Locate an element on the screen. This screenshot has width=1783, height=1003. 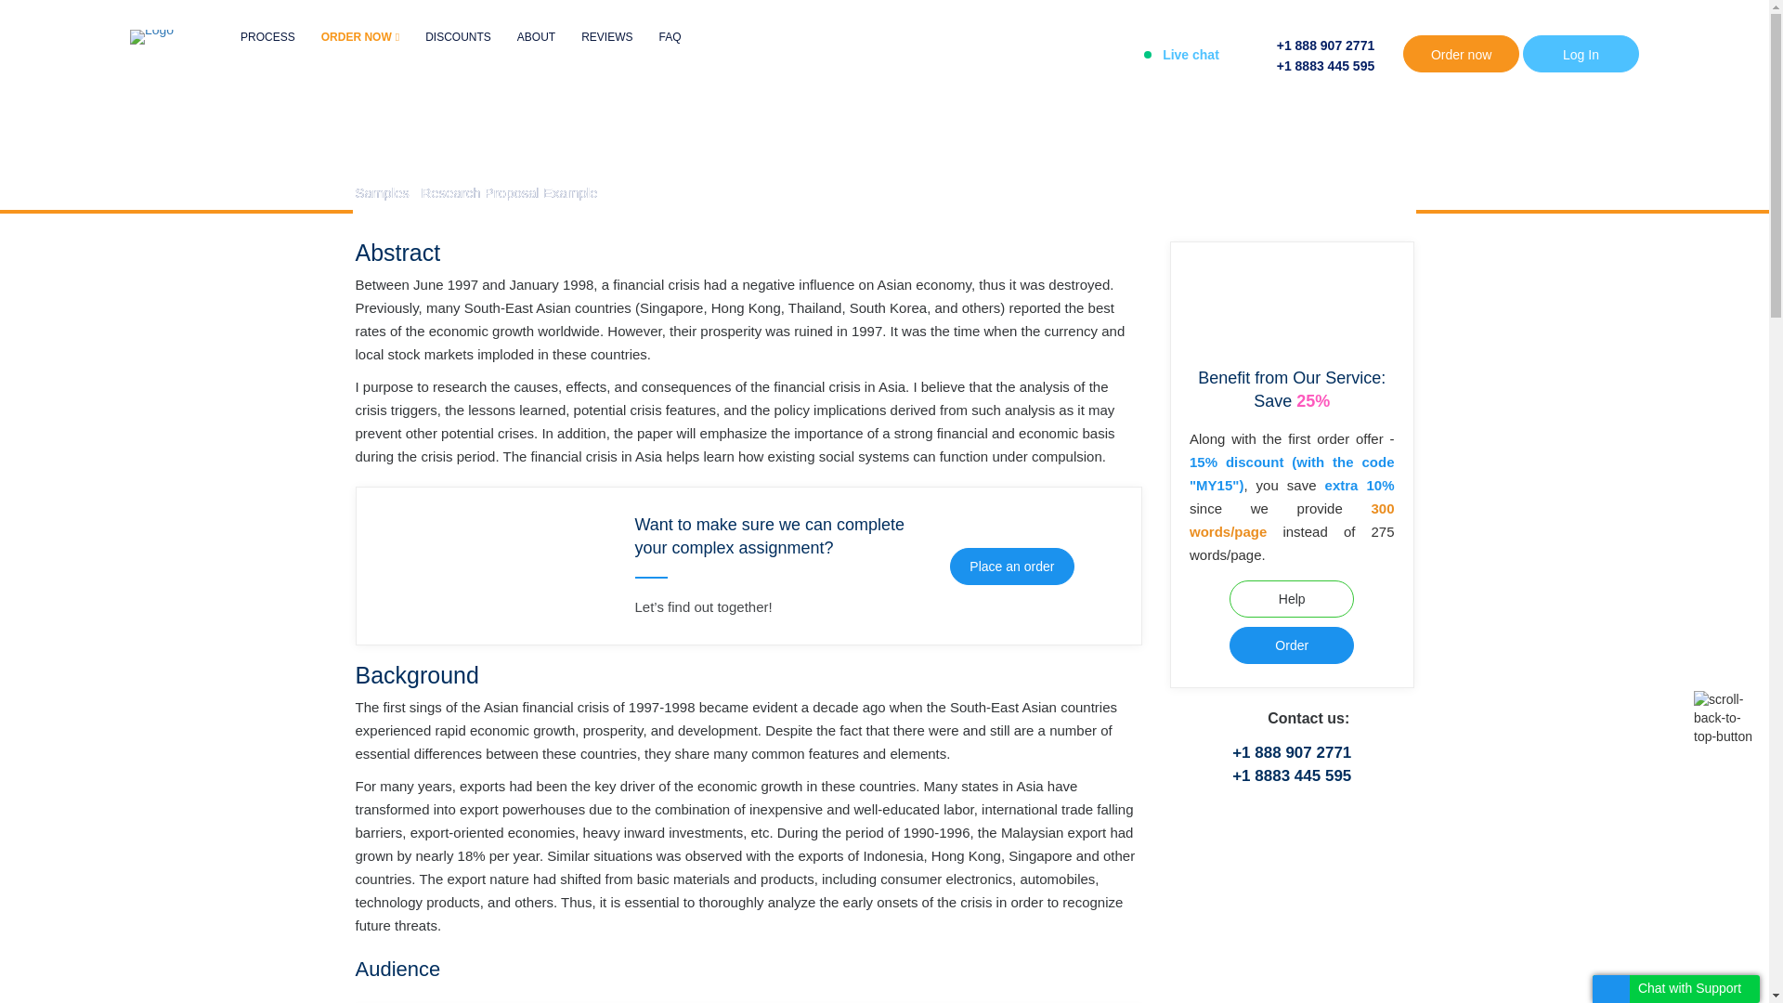
ORDER NOW is located at coordinates (360, 37).